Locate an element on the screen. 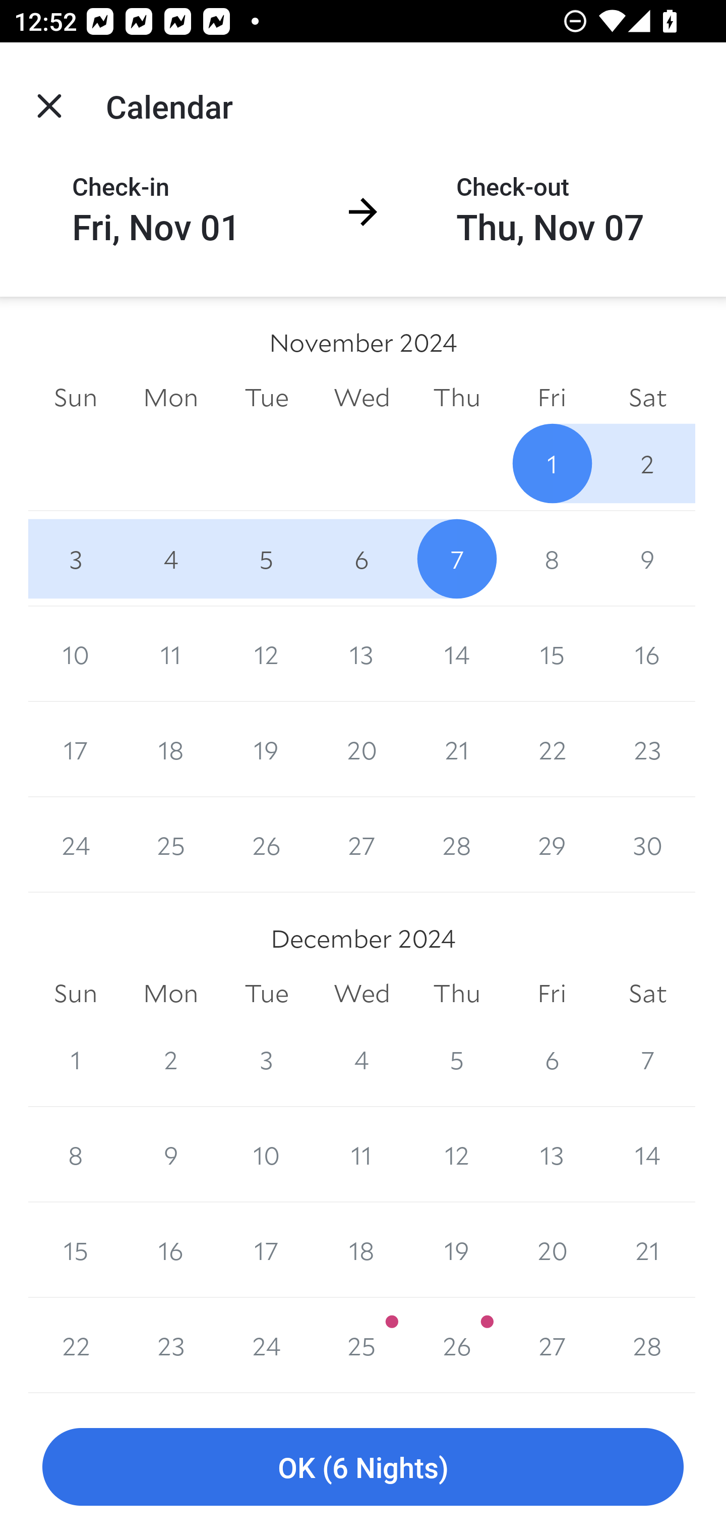 This screenshot has height=1534, width=726. Wed is located at coordinates (362, 397).